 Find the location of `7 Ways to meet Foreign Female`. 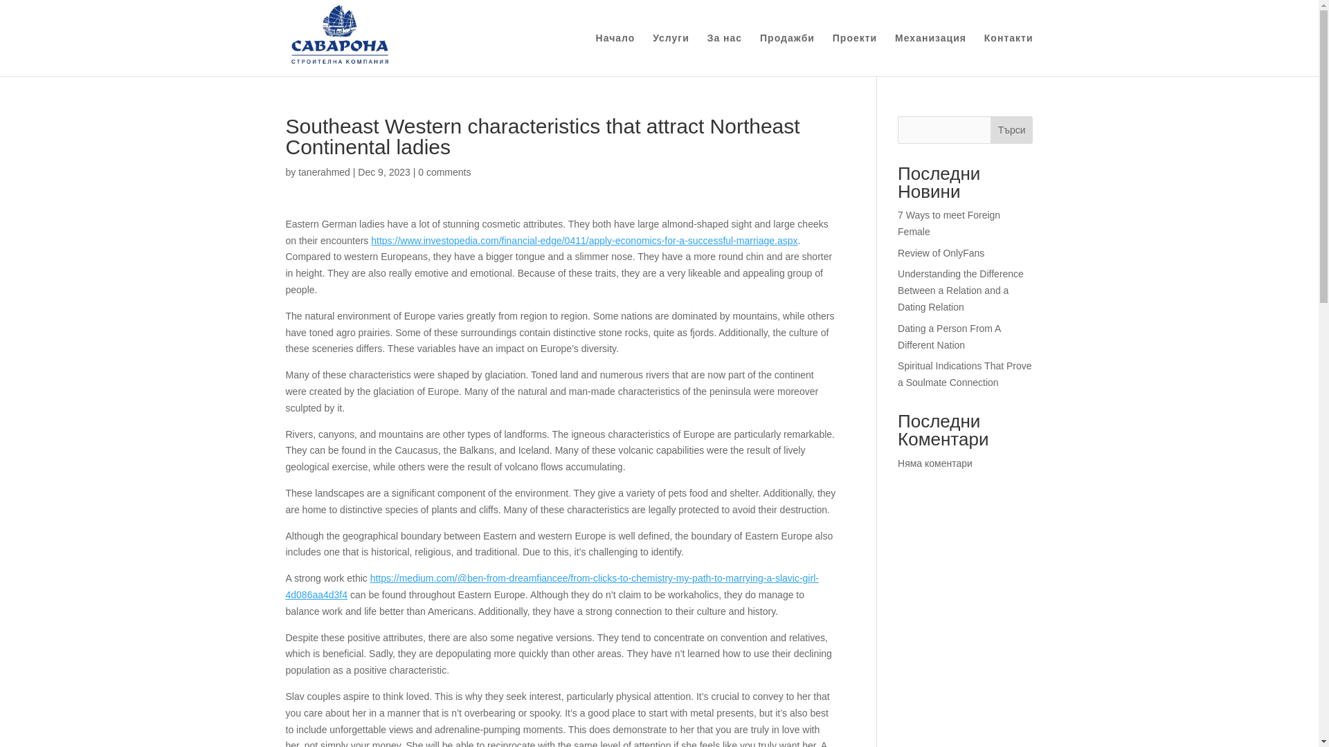

7 Ways to meet Foreign Female is located at coordinates (949, 223).